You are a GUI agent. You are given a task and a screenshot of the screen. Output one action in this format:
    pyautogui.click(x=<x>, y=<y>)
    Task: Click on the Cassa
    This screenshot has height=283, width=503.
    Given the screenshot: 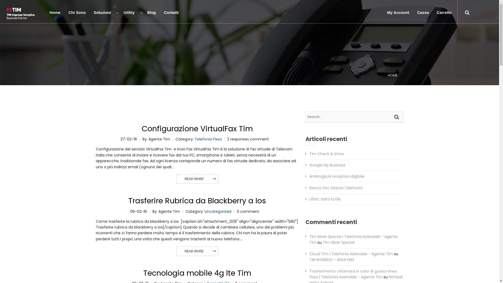 What is the action you would take?
    pyautogui.click(x=422, y=14)
    